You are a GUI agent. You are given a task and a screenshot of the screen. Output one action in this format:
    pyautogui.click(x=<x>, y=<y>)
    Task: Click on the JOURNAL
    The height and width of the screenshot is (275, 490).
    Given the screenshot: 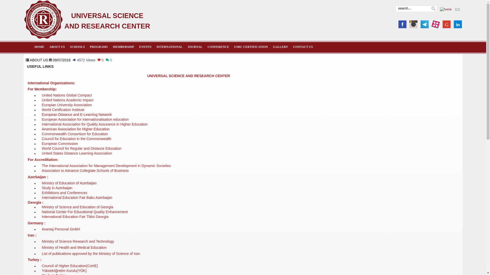 What is the action you would take?
    pyautogui.click(x=195, y=47)
    